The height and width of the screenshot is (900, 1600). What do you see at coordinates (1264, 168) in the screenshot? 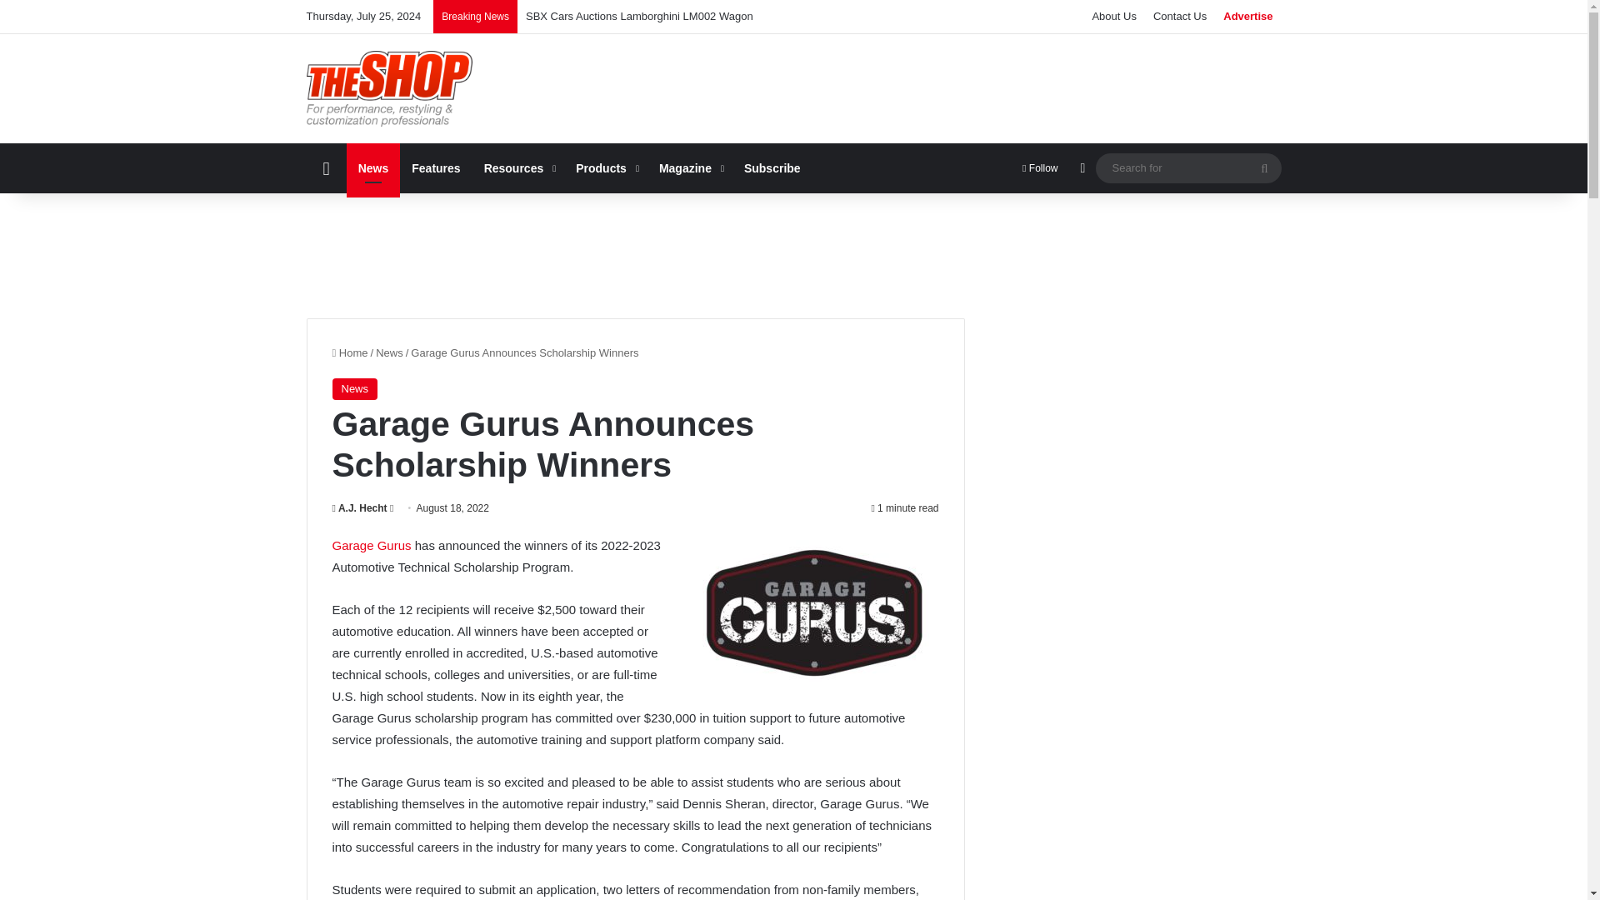
I see `Search for` at bounding box center [1264, 168].